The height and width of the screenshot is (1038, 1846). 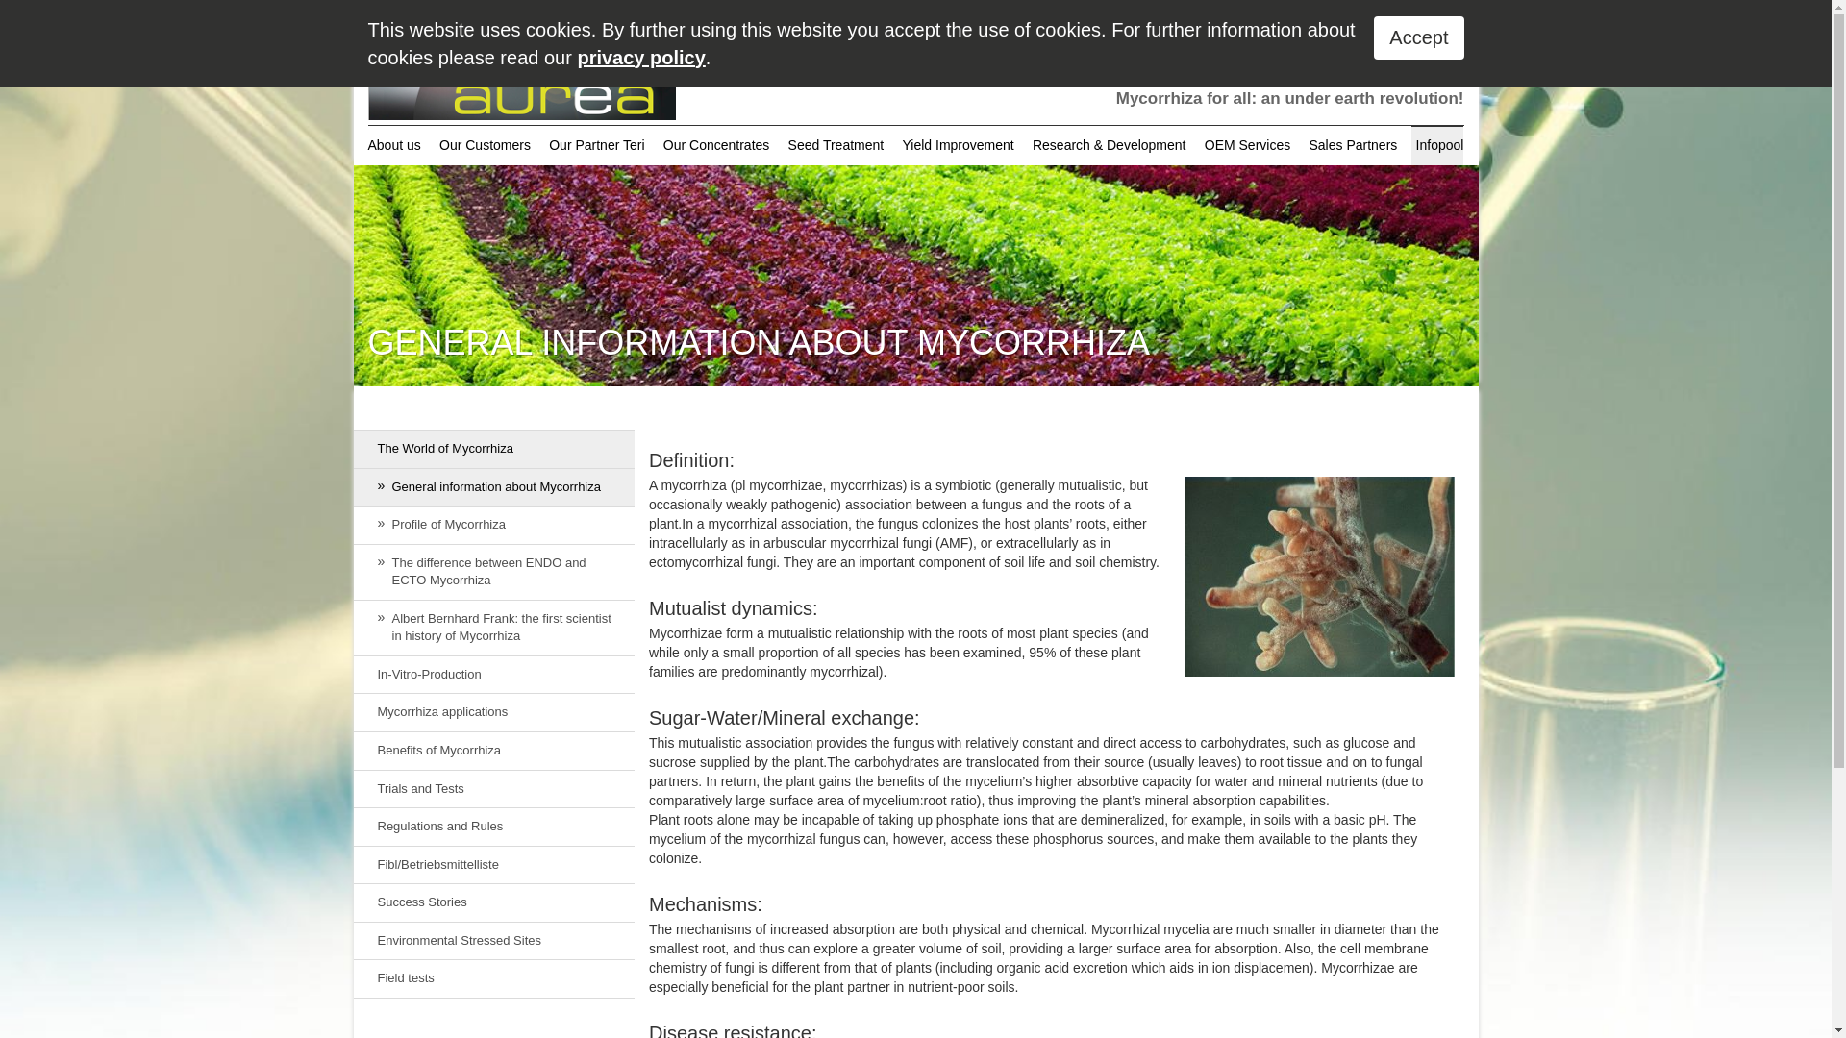 I want to click on OEM Services, so click(x=1248, y=144).